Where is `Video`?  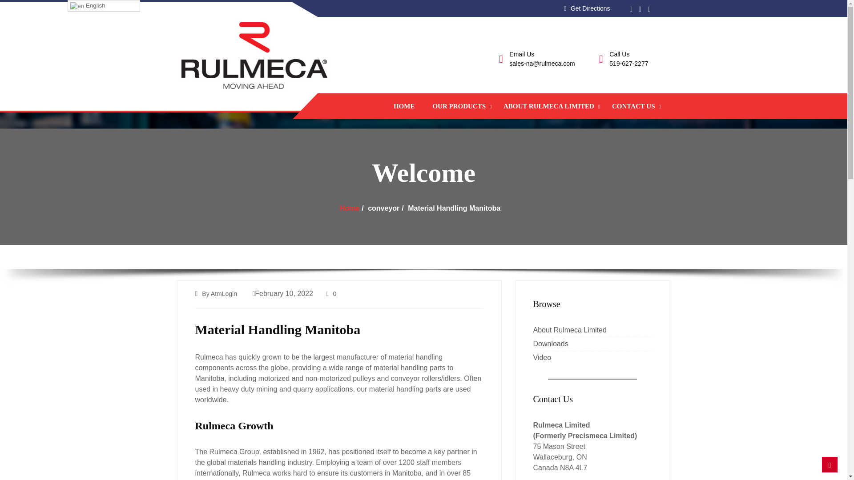 Video is located at coordinates (542, 357).